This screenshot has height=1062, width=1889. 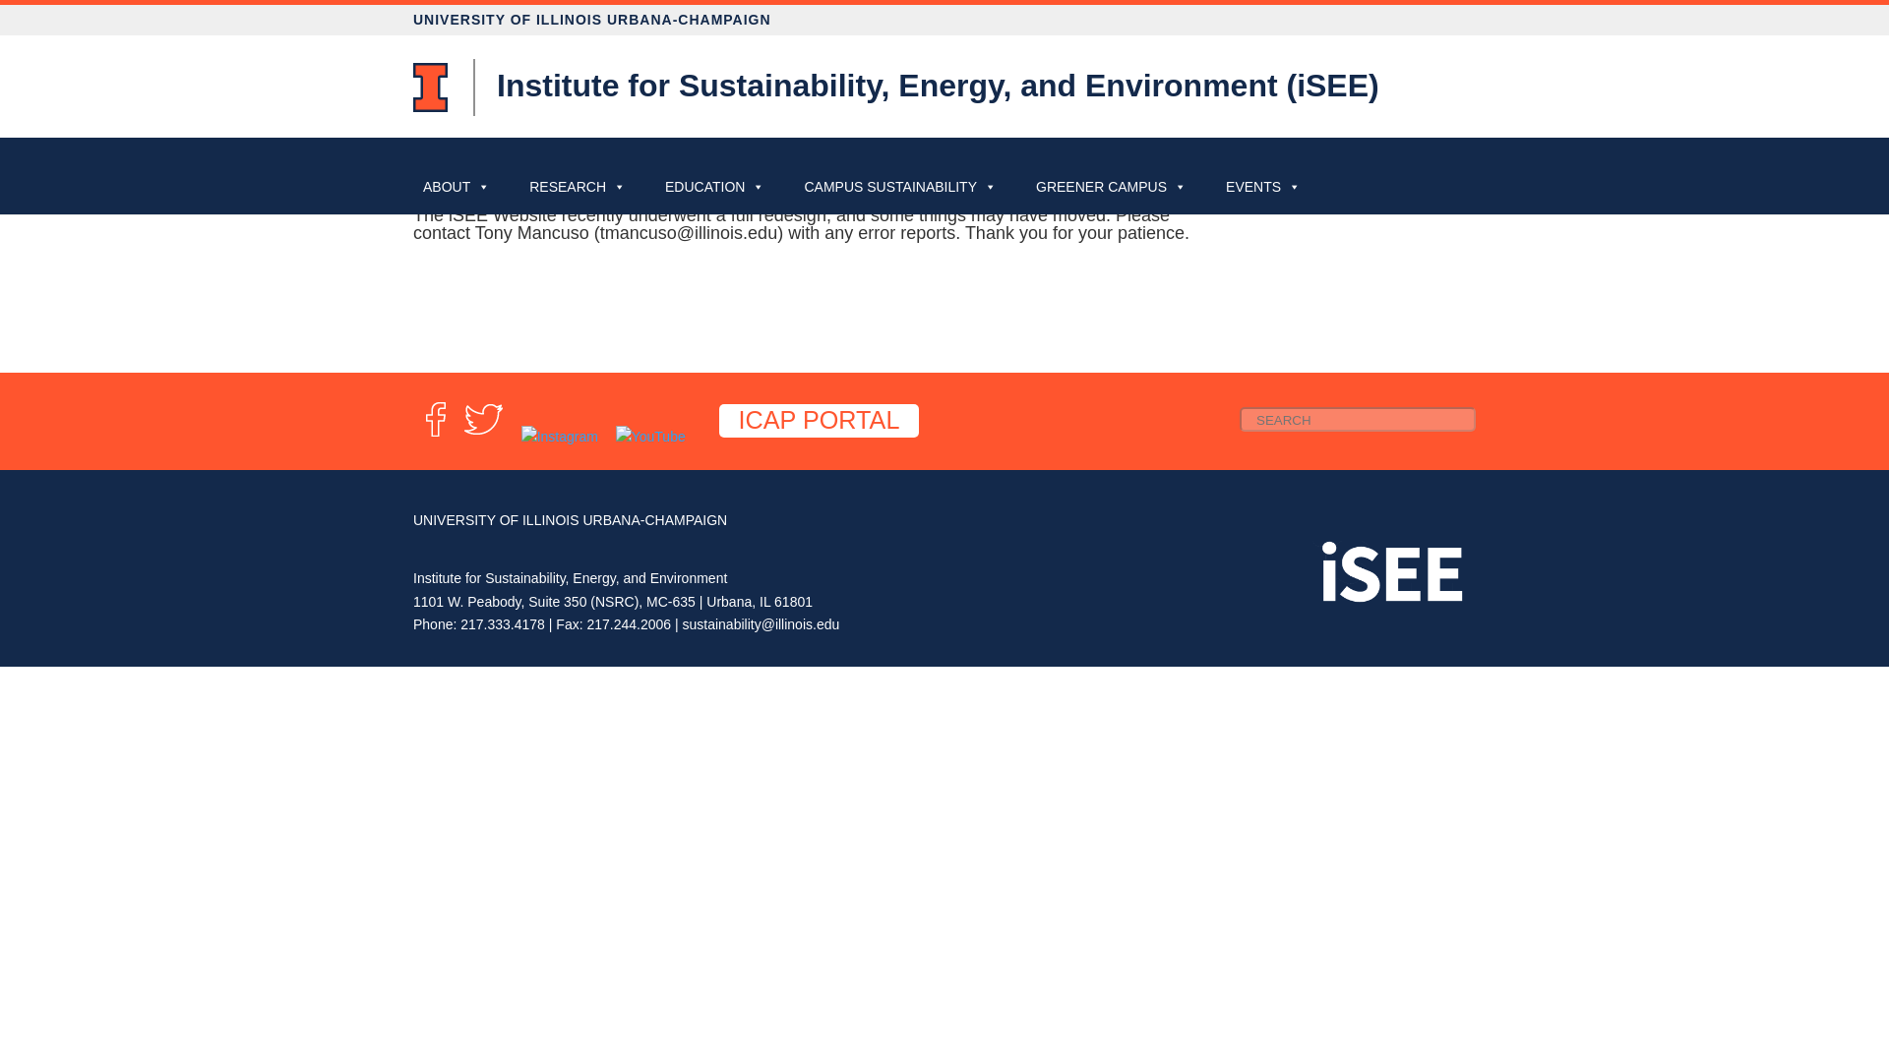 What do you see at coordinates (435, 437) in the screenshot?
I see `Facebook` at bounding box center [435, 437].